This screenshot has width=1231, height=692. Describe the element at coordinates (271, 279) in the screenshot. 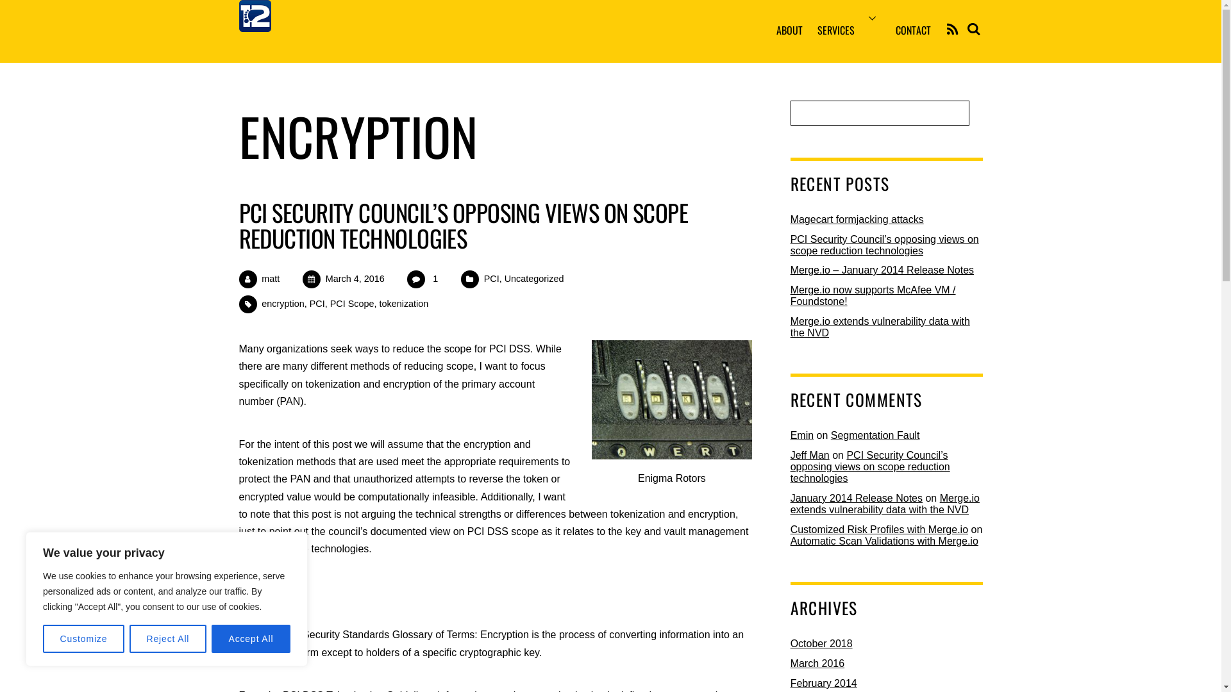

I see `matt` at that location.